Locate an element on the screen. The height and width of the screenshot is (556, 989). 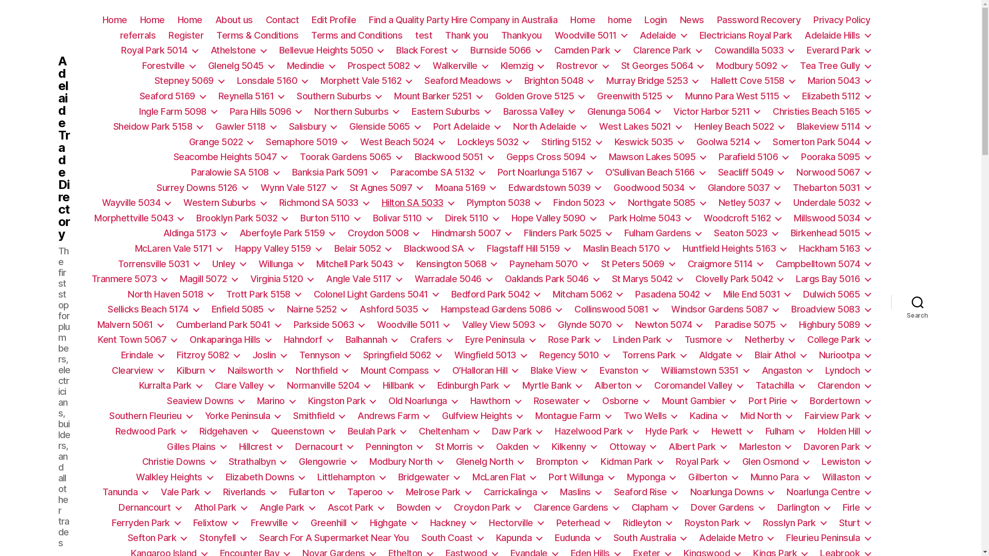
St Marys 5042 is located at coordinates (647, 279).